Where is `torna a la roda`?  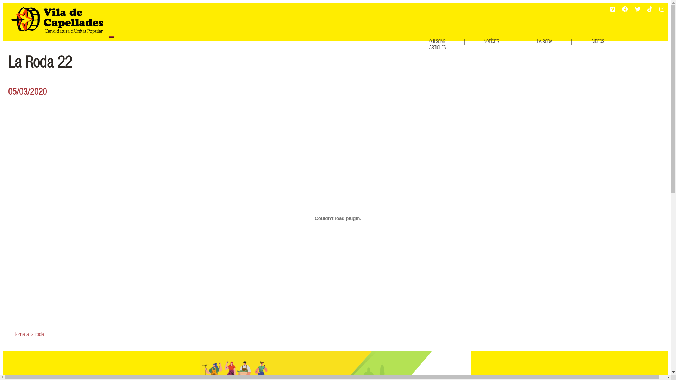 torna a la roda is located at coordinates (338, 335).